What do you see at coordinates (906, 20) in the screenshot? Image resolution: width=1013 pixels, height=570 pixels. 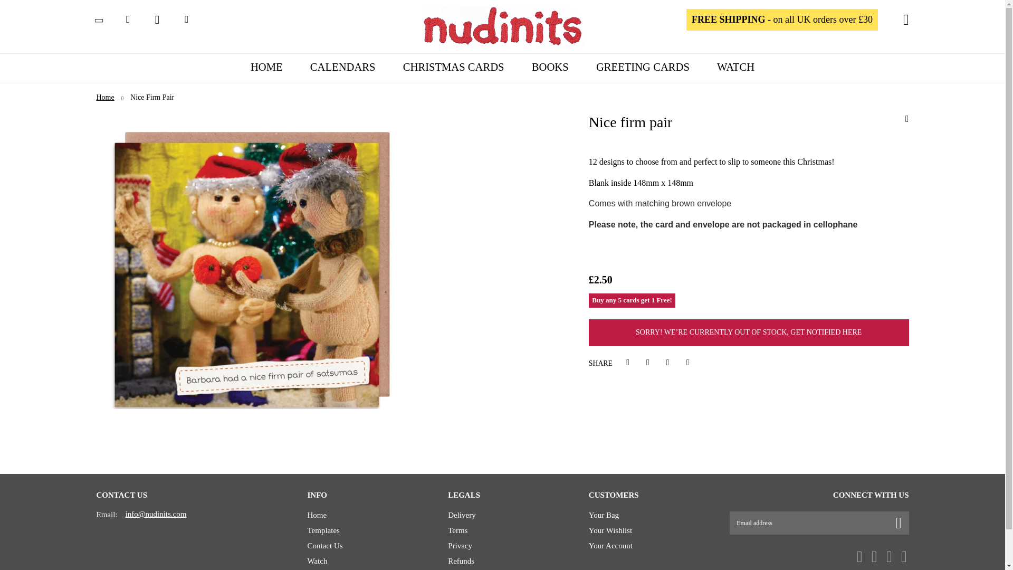 I see `shopping basket` at bounding box center [906, 20].